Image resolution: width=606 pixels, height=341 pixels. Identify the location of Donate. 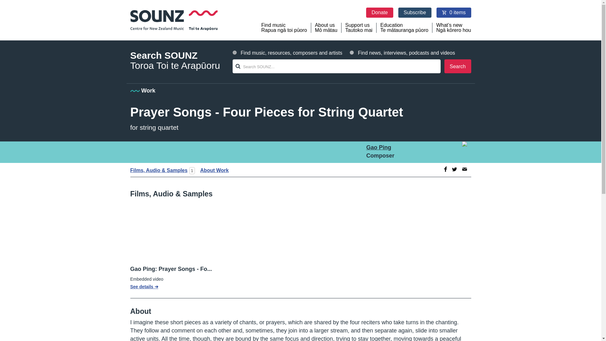
(454, 169).